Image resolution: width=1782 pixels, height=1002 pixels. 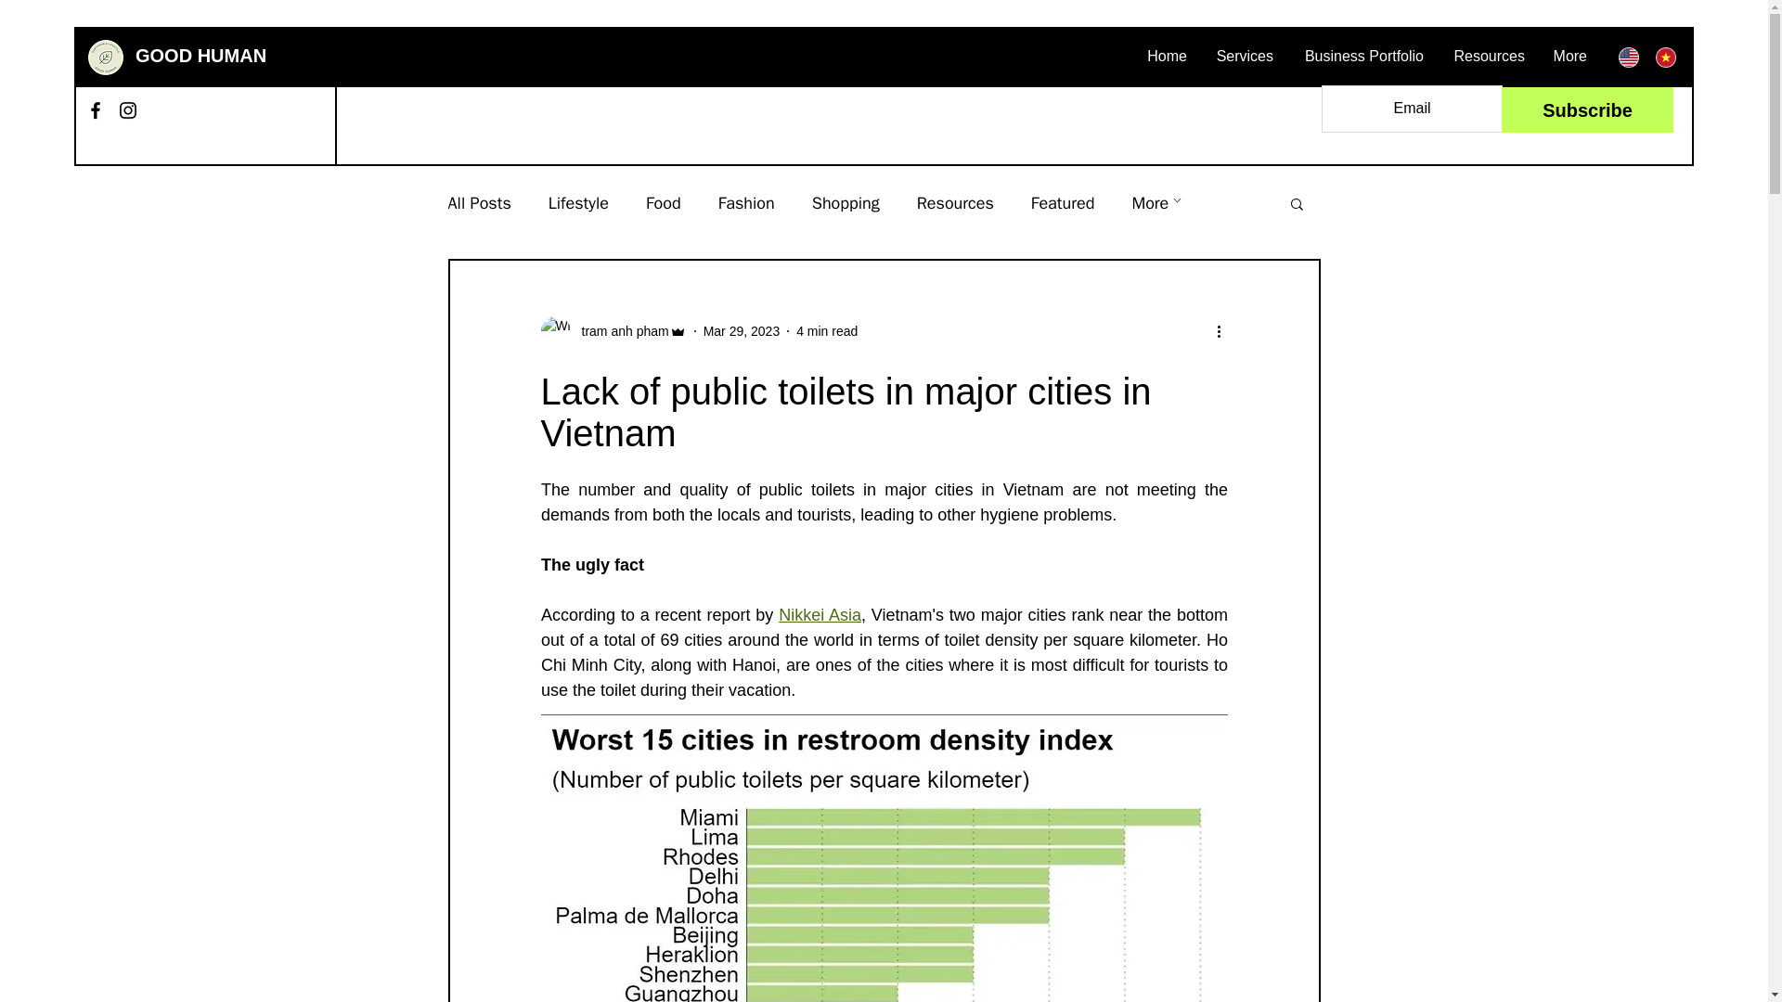 I want to click on Resources, so click(x=1489, y=56).